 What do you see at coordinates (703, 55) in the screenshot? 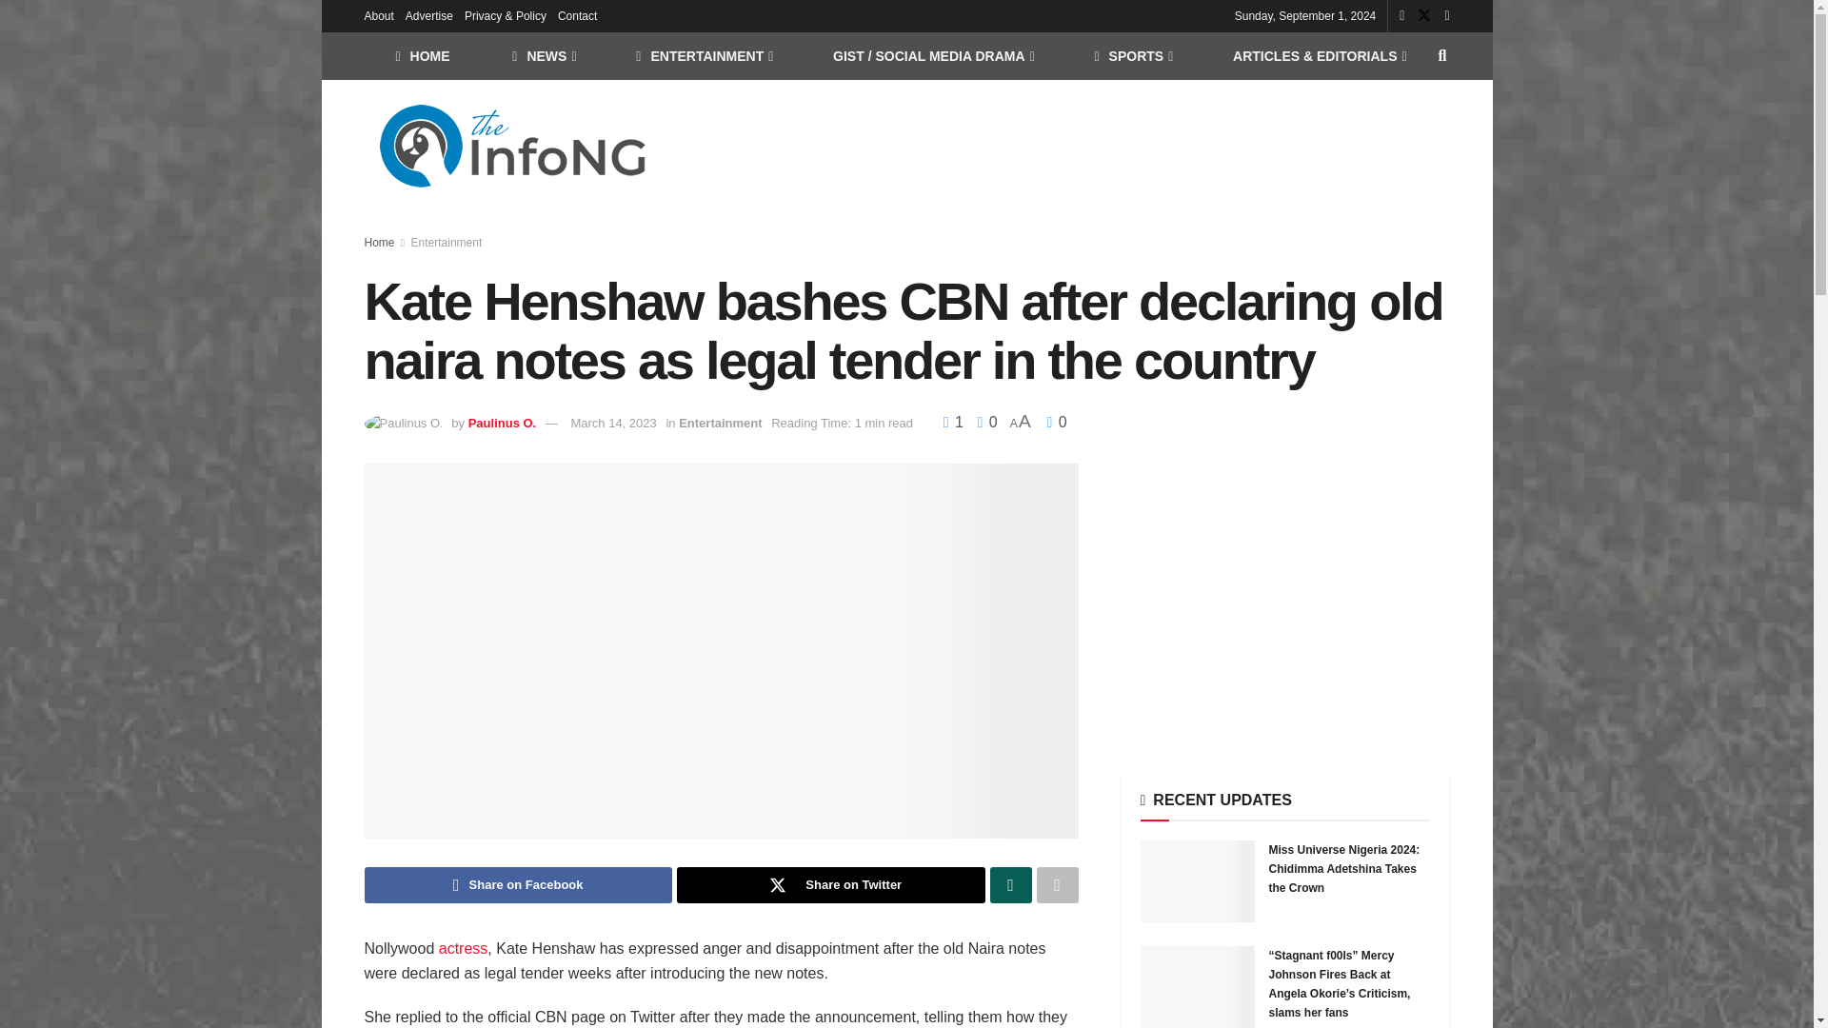
I see `ENTERTAINMENT` at bounding box center [703, 55].